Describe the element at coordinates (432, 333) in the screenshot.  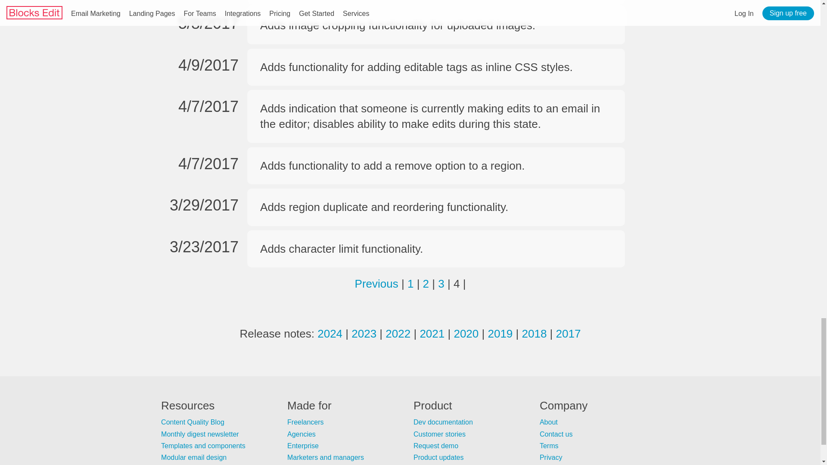
I see `2021` at that location.